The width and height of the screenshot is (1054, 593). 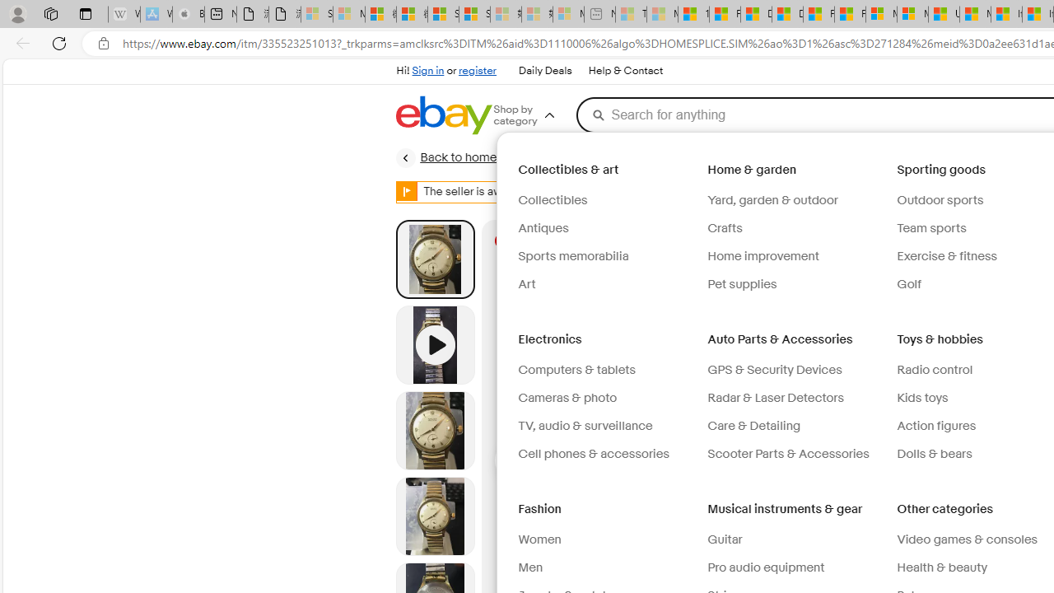 What do you see at coordinates (543, 228) in the screenshot?
I see `Antiques` at bounding box center [543, 228].